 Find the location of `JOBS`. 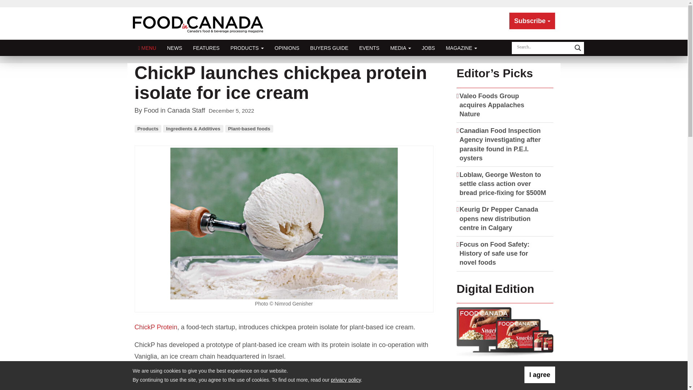

JOBS is located at coordinates (428, 48).